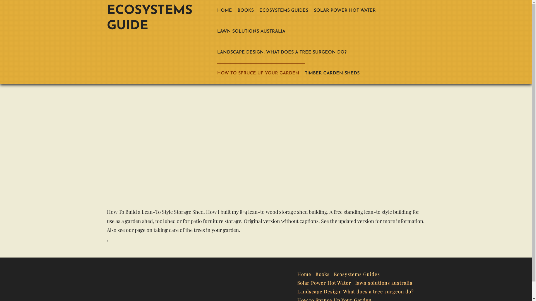  Describe the element at coordinates (307, 273) in the screenshot. I see `Home` at that location.